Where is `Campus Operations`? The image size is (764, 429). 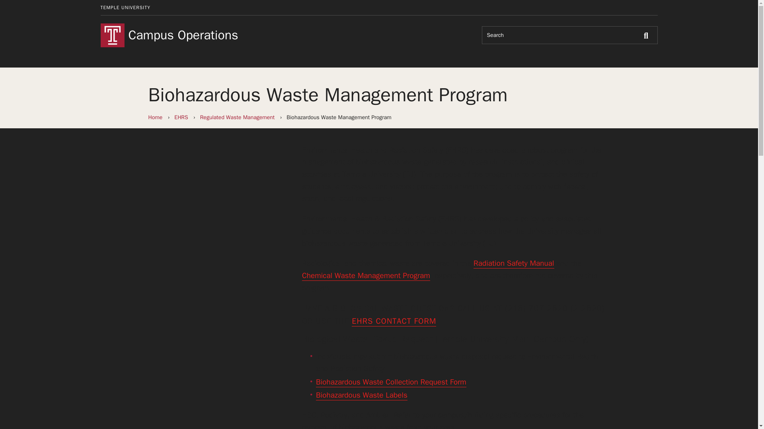 Campus Operations is located at coordinates (237, 35).